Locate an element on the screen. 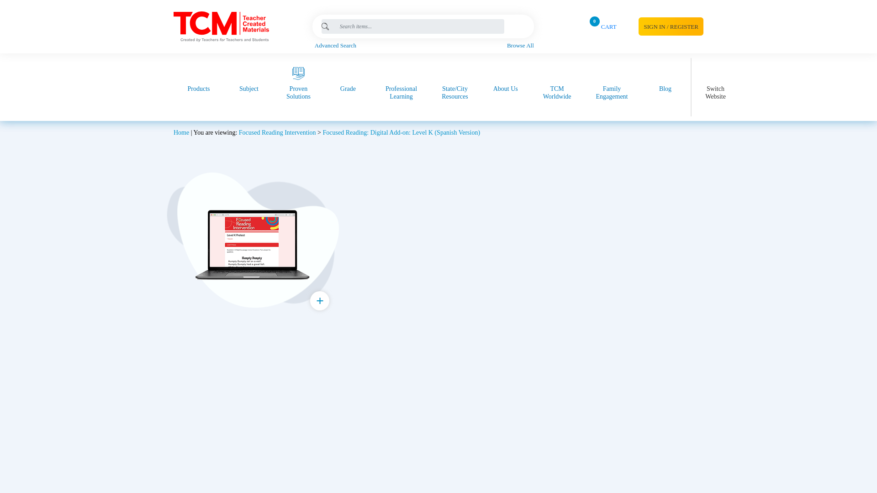 The width and height of the screenshot is (877, 493). Browse All is located at coordinates (520, 46).